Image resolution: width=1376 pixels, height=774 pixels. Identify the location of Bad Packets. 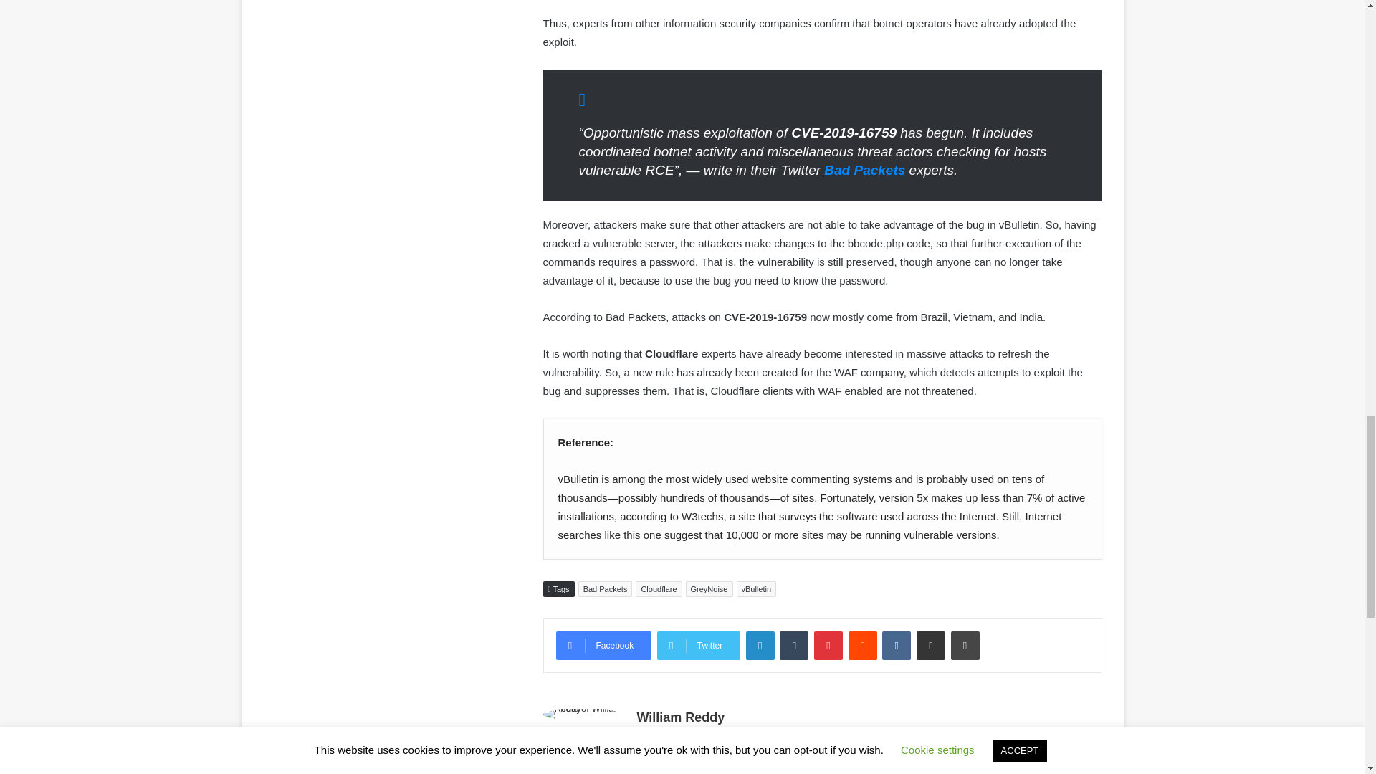
(605, 589).